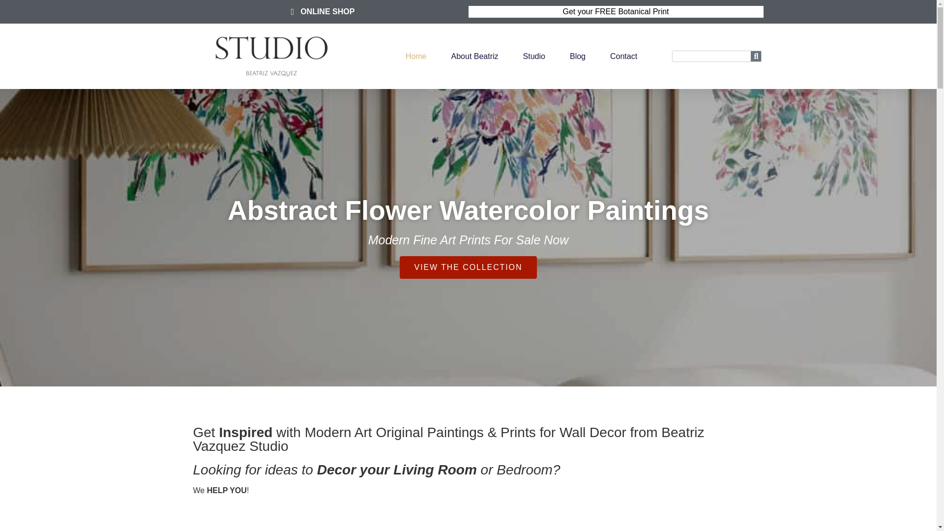 Image resolution: width=944 pixels, height=531 pixels. Describe the element at coordinates (623, 56) in the screenshot. I see `Contact` at that location.